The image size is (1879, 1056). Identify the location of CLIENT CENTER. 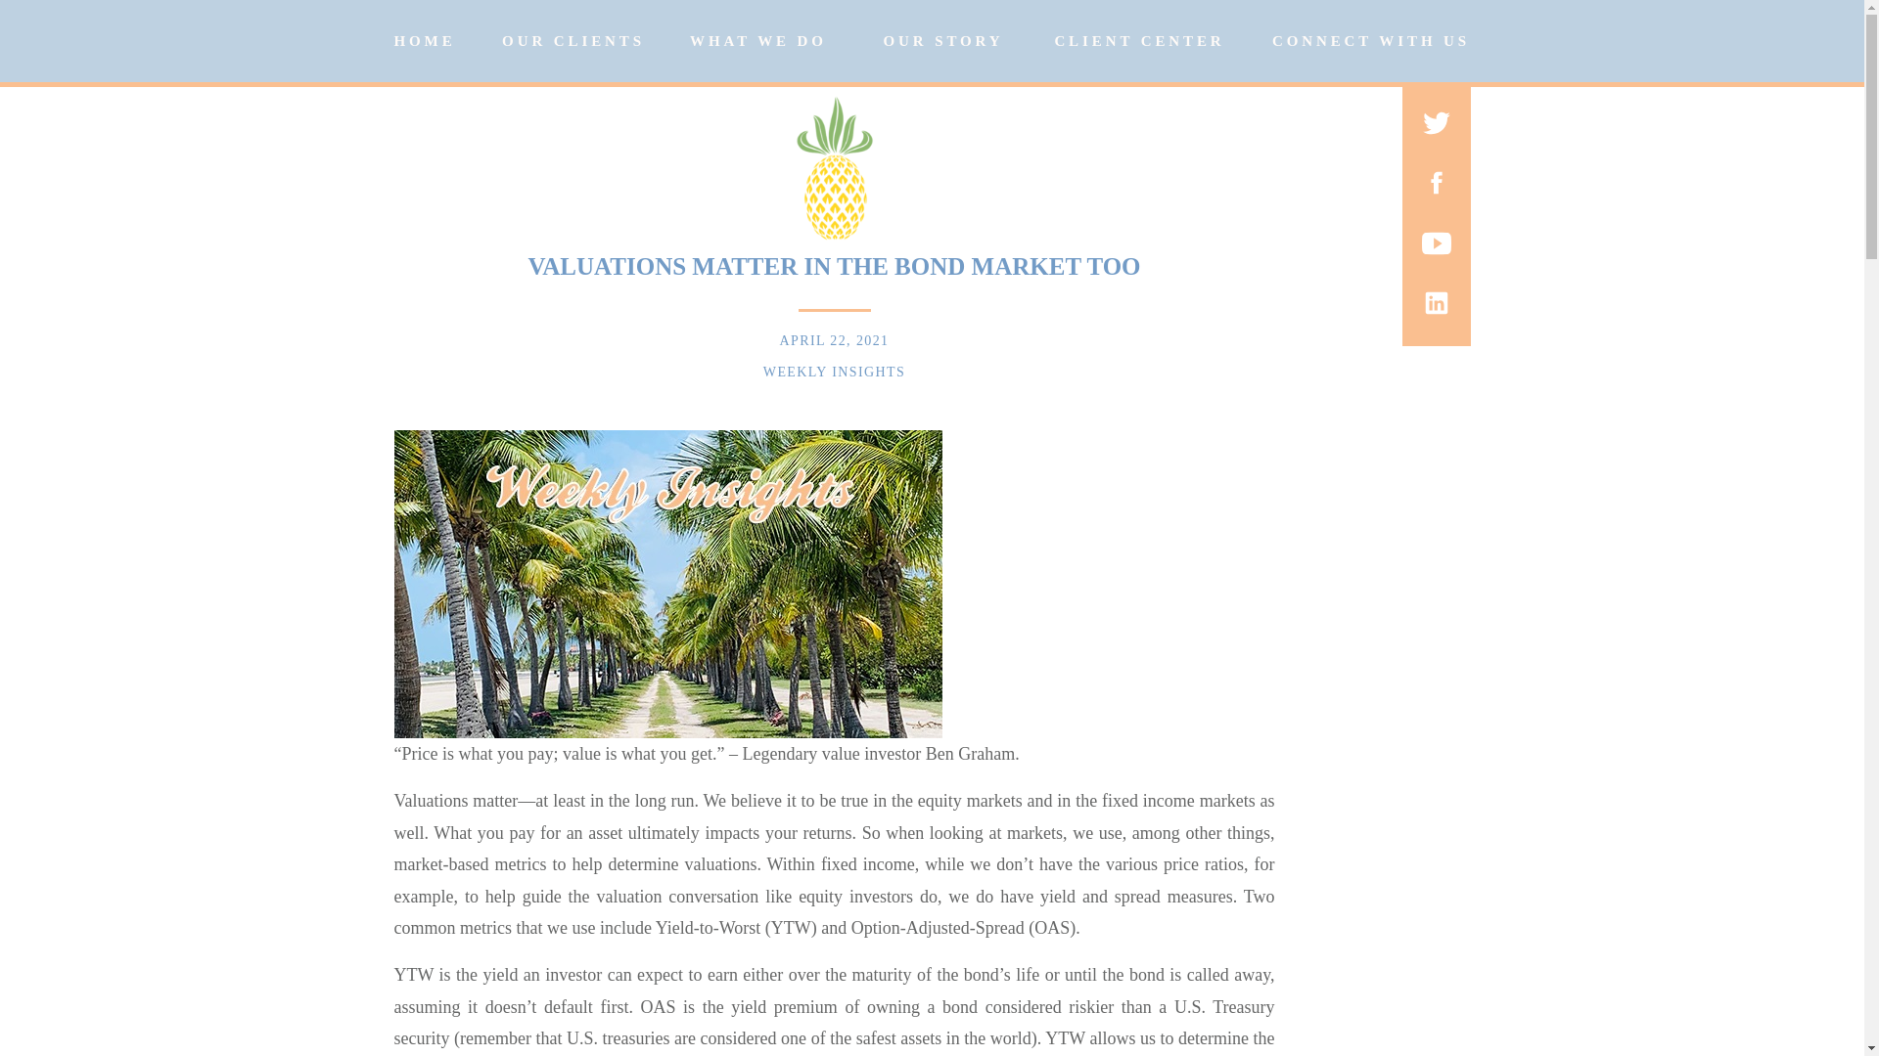
(1138, 41).